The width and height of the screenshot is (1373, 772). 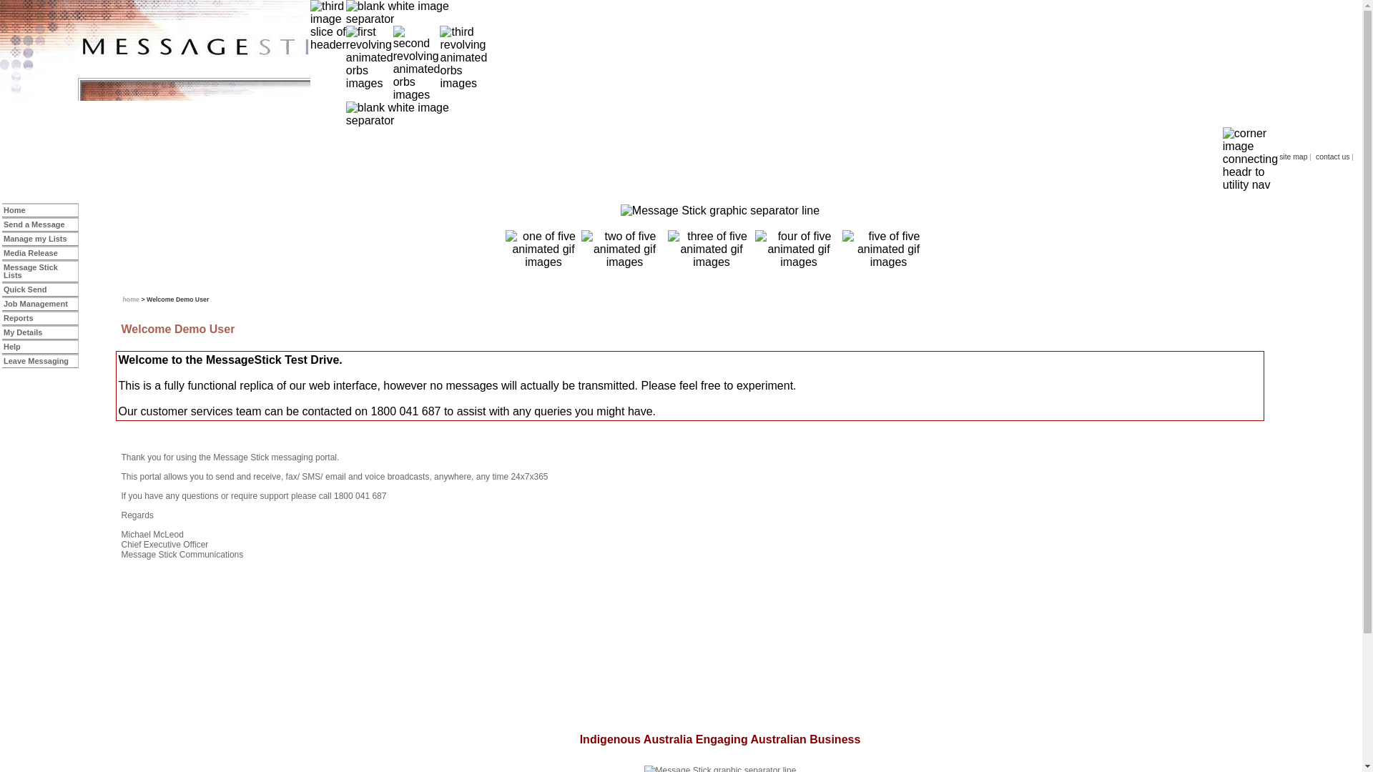 I want to click on Quick Send, so click(x=41, y=290).